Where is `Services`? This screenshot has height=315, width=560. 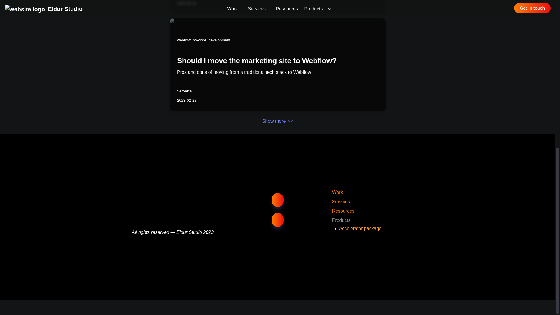
Services is located at coordinates (341, 201).